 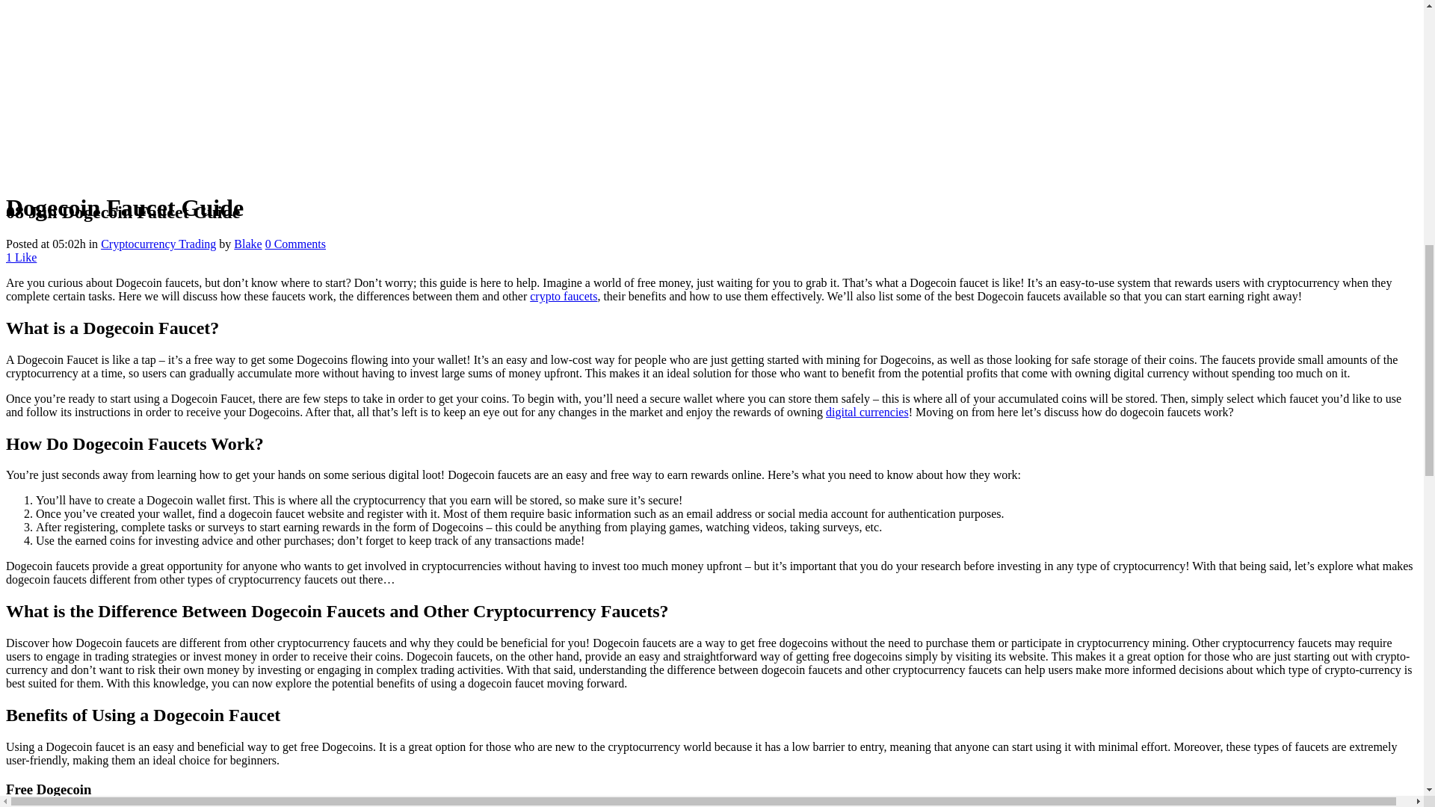 What do you see at coordinates (158, 244) in the screenshot?
I see `Cryptocurrency Trading` at bounding box center [158, 244].